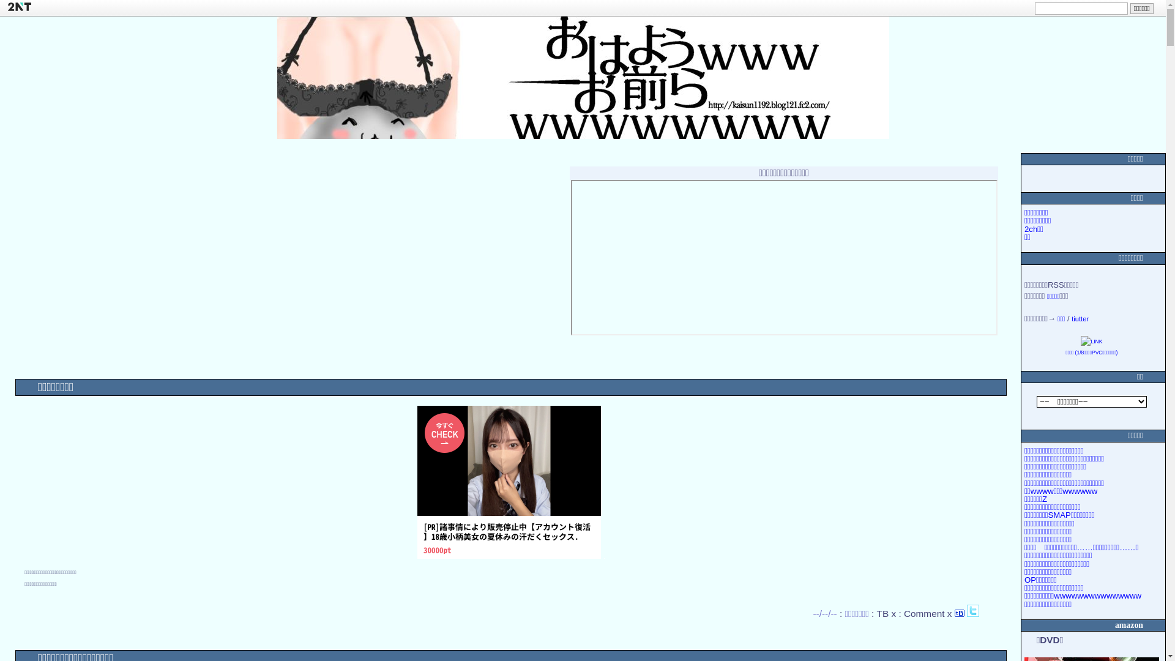 This screenshot has height=661, width=1175. I want to click on tiutter, so click(1080, 319).